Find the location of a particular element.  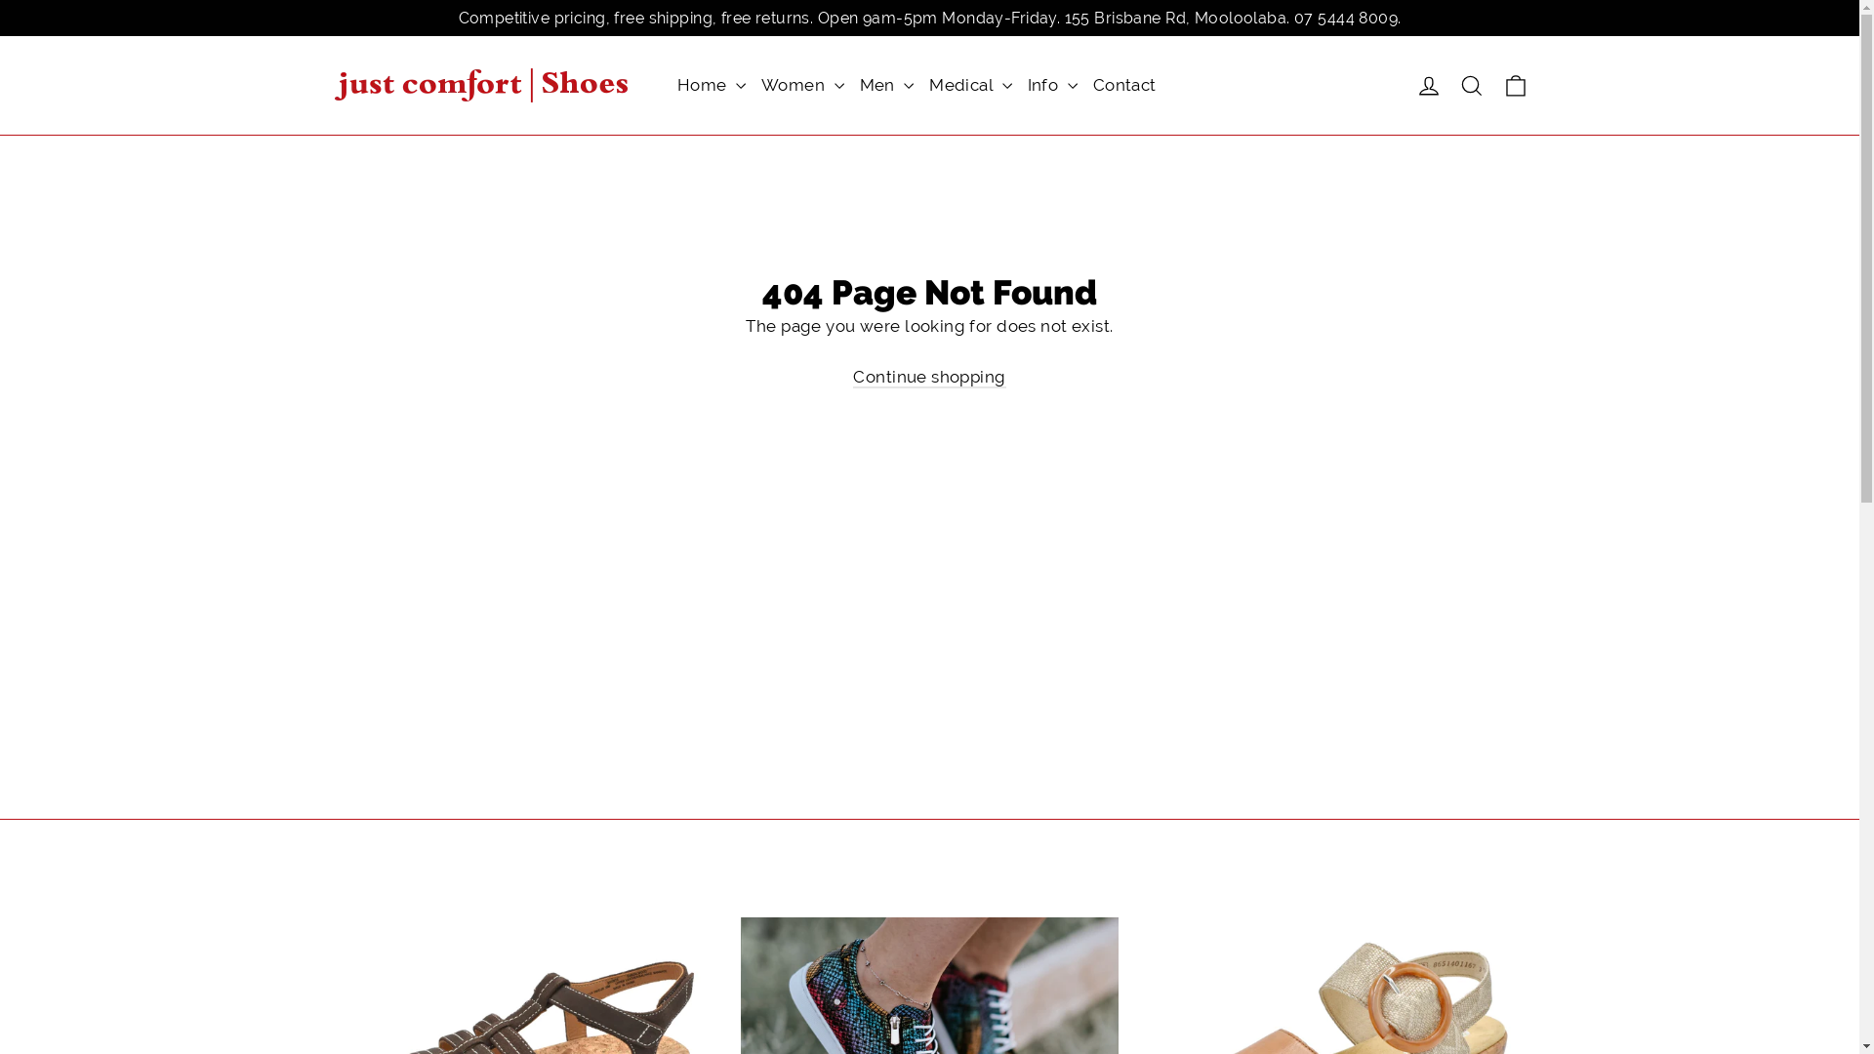

Search is located at coordinates (1472, 86).